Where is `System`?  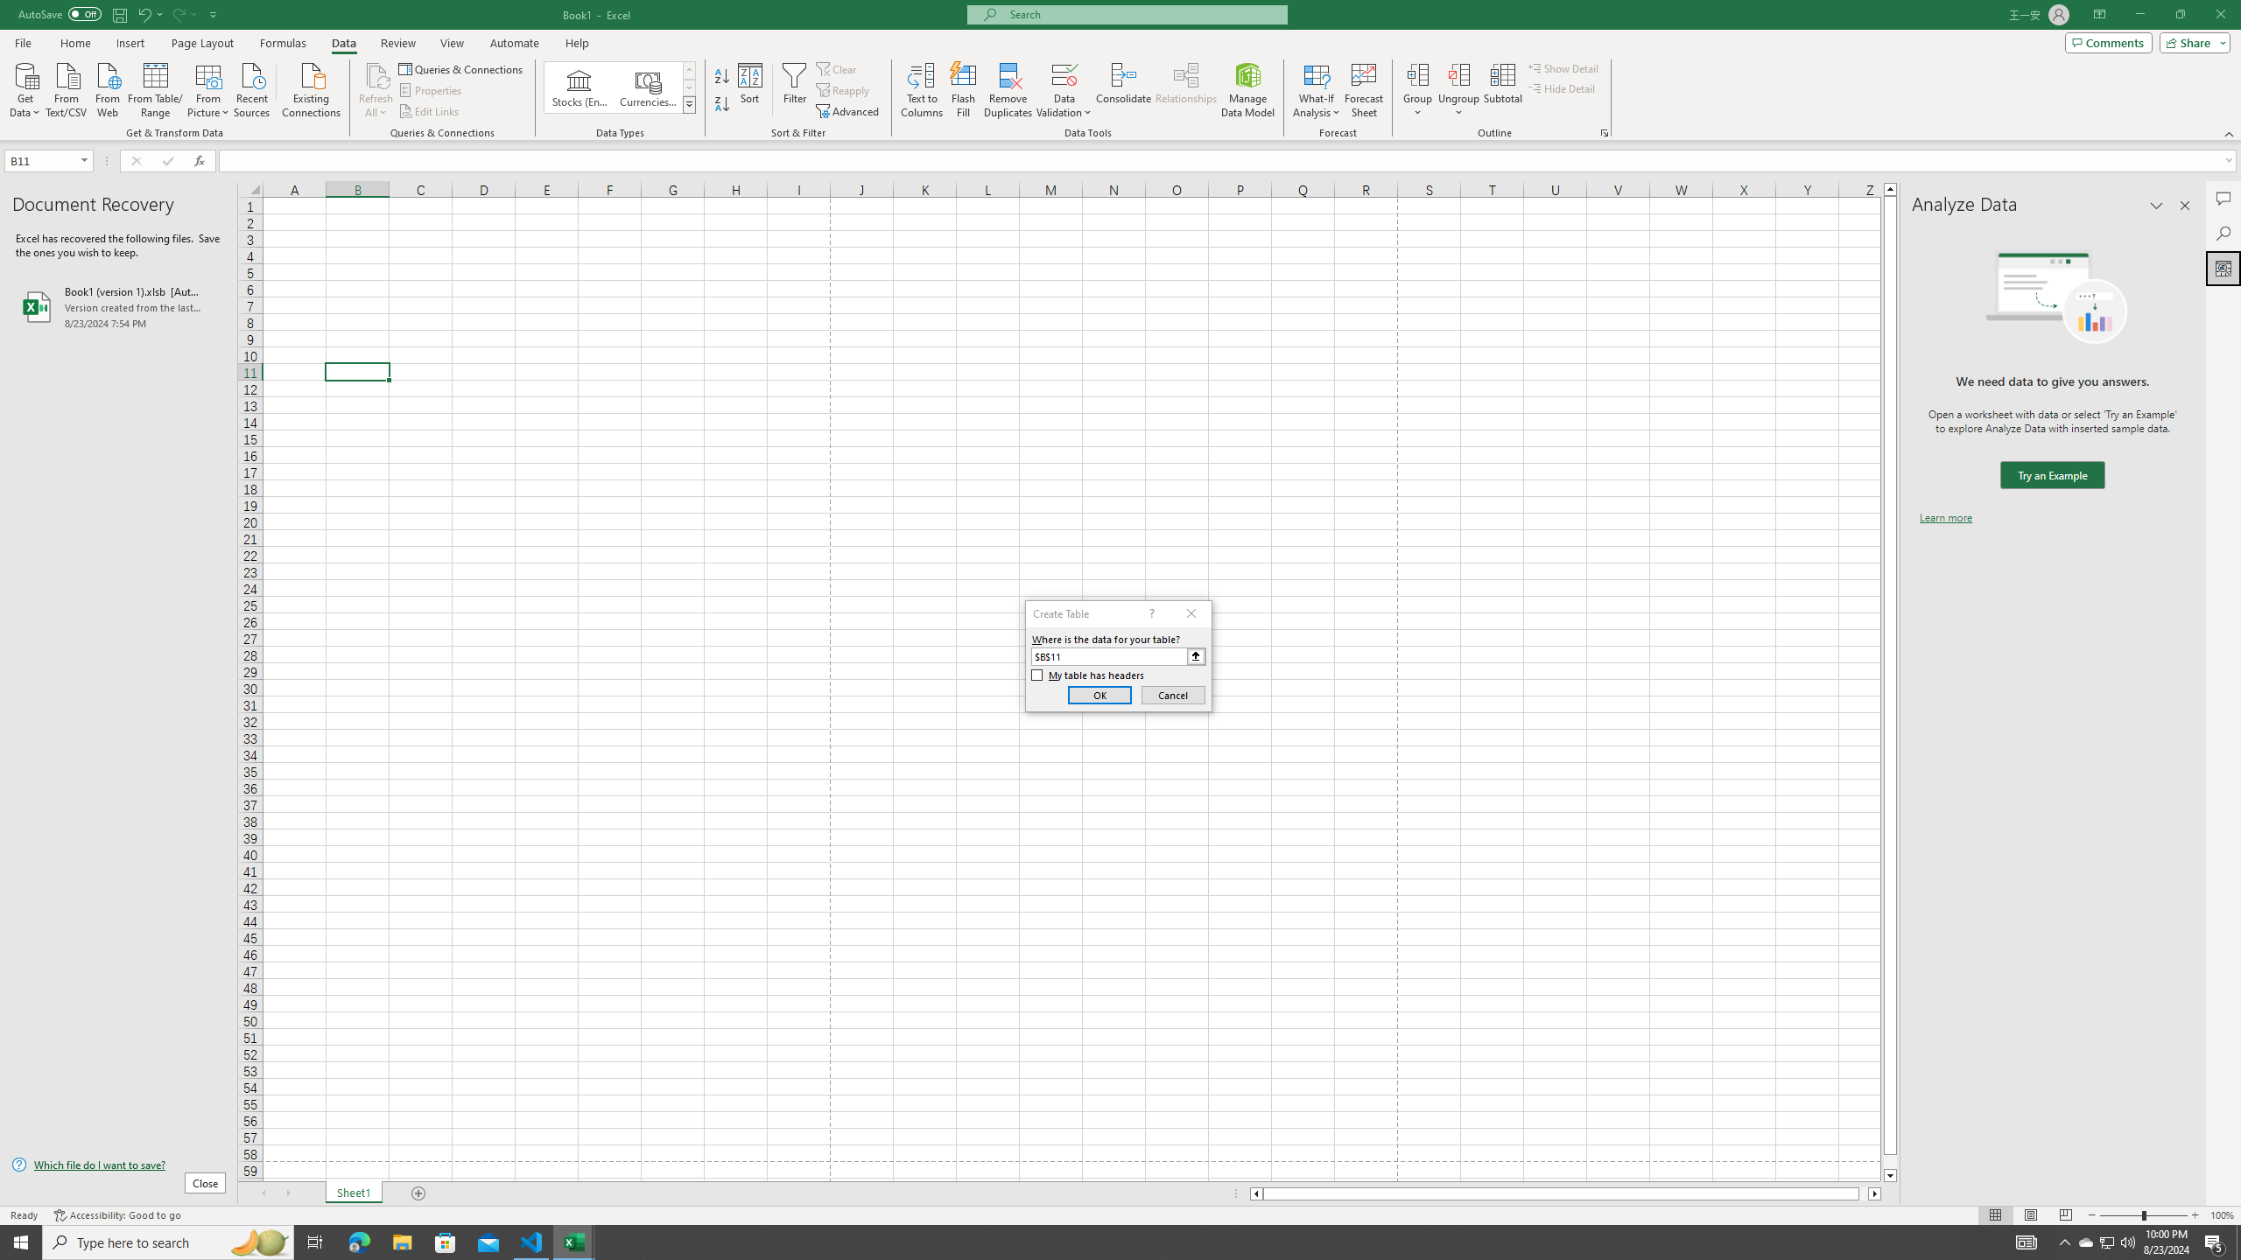 System is located at coordinates (11, 9).